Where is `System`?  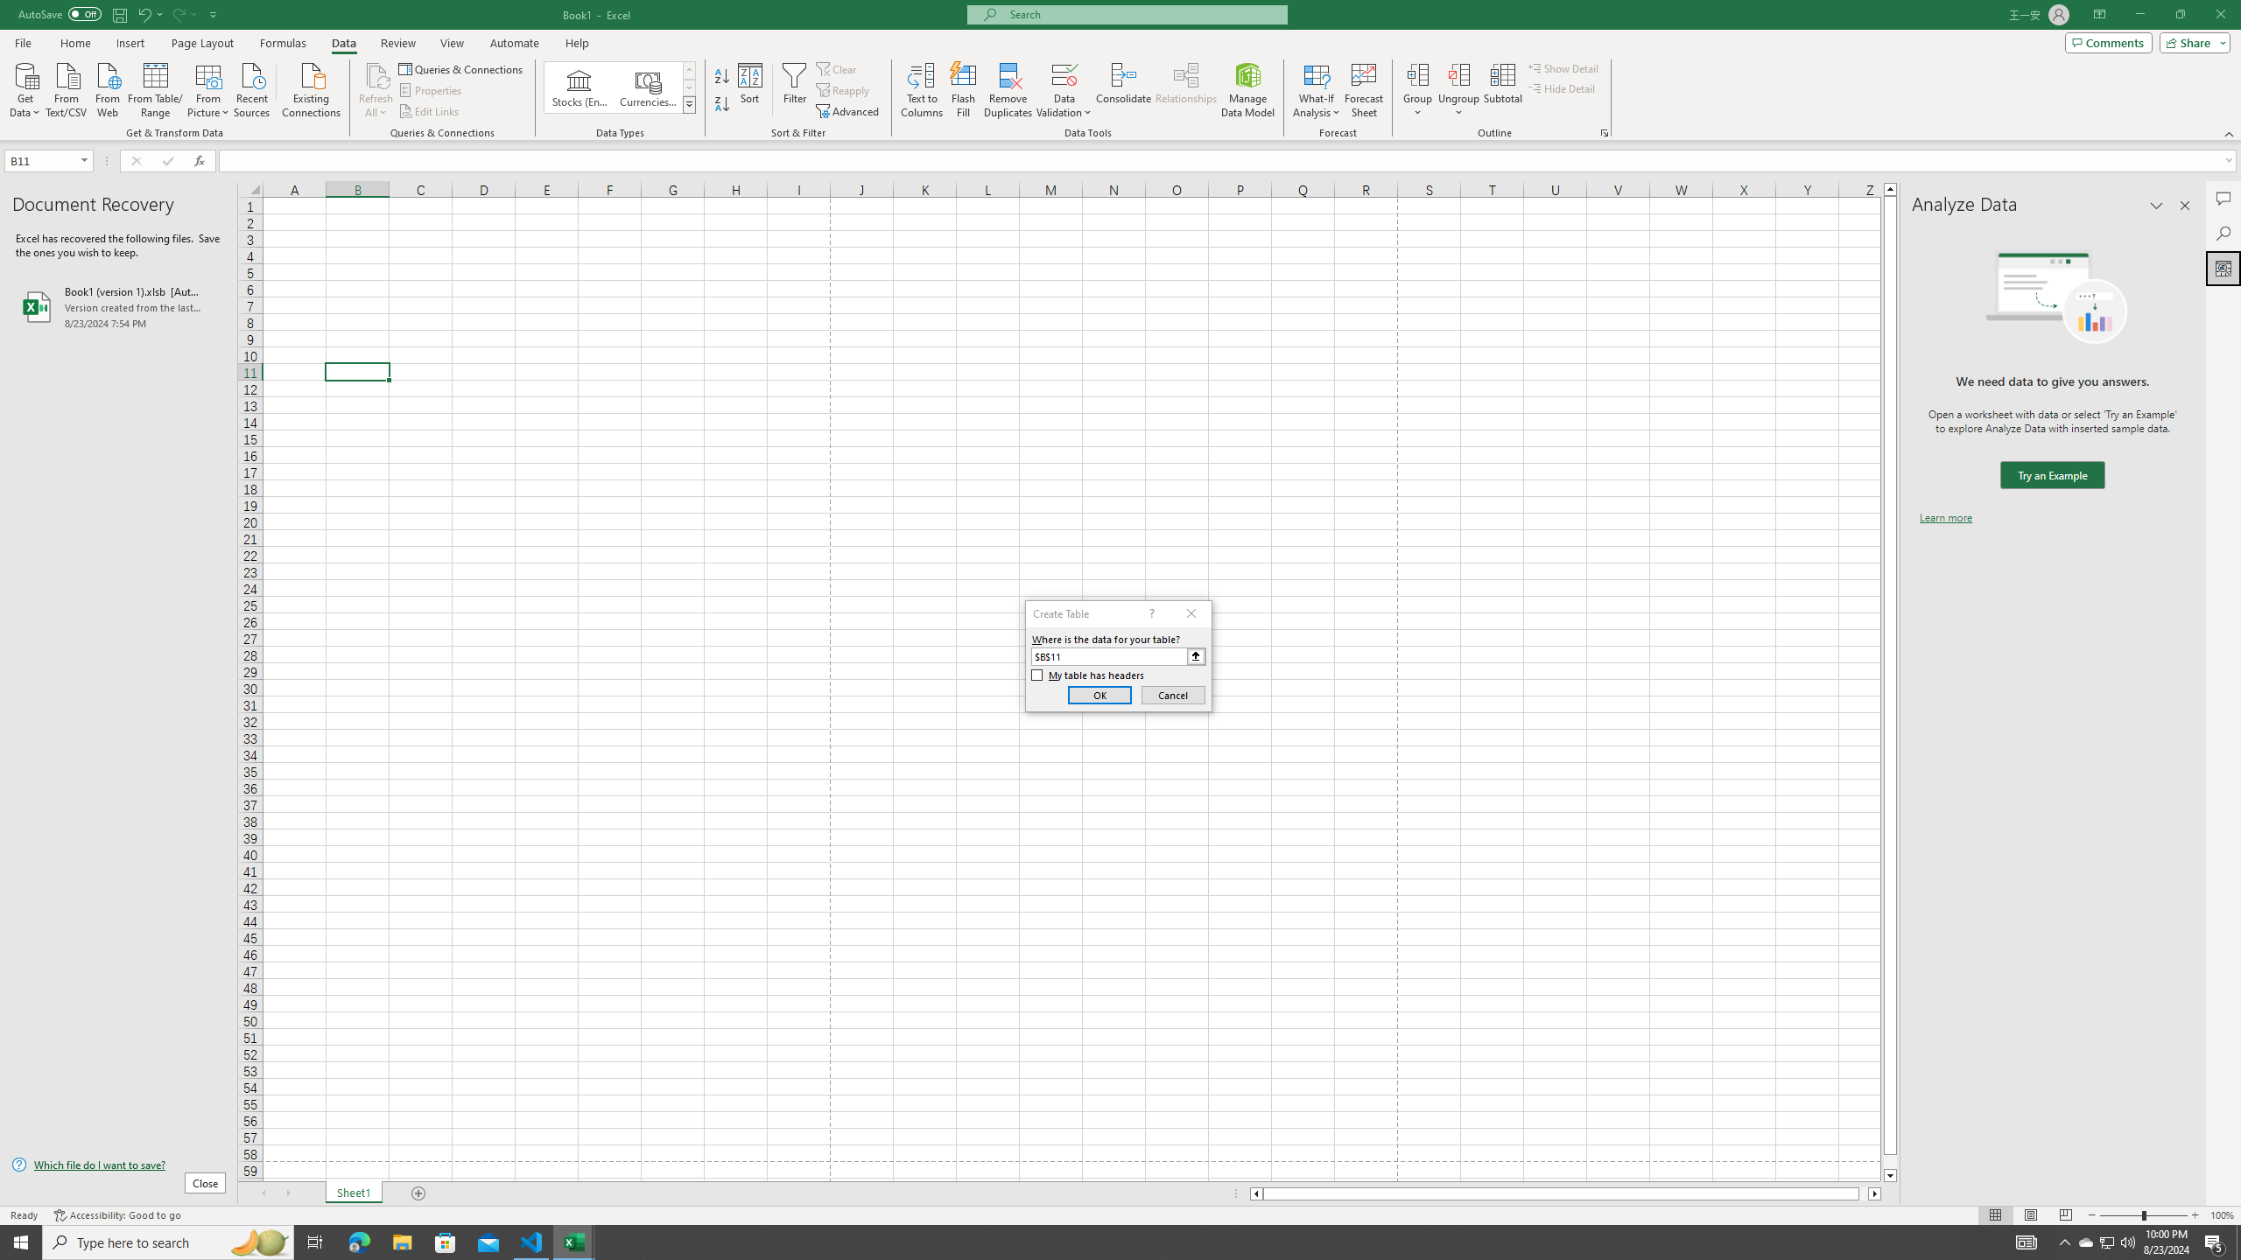 System is located at coordinates (11, 9).